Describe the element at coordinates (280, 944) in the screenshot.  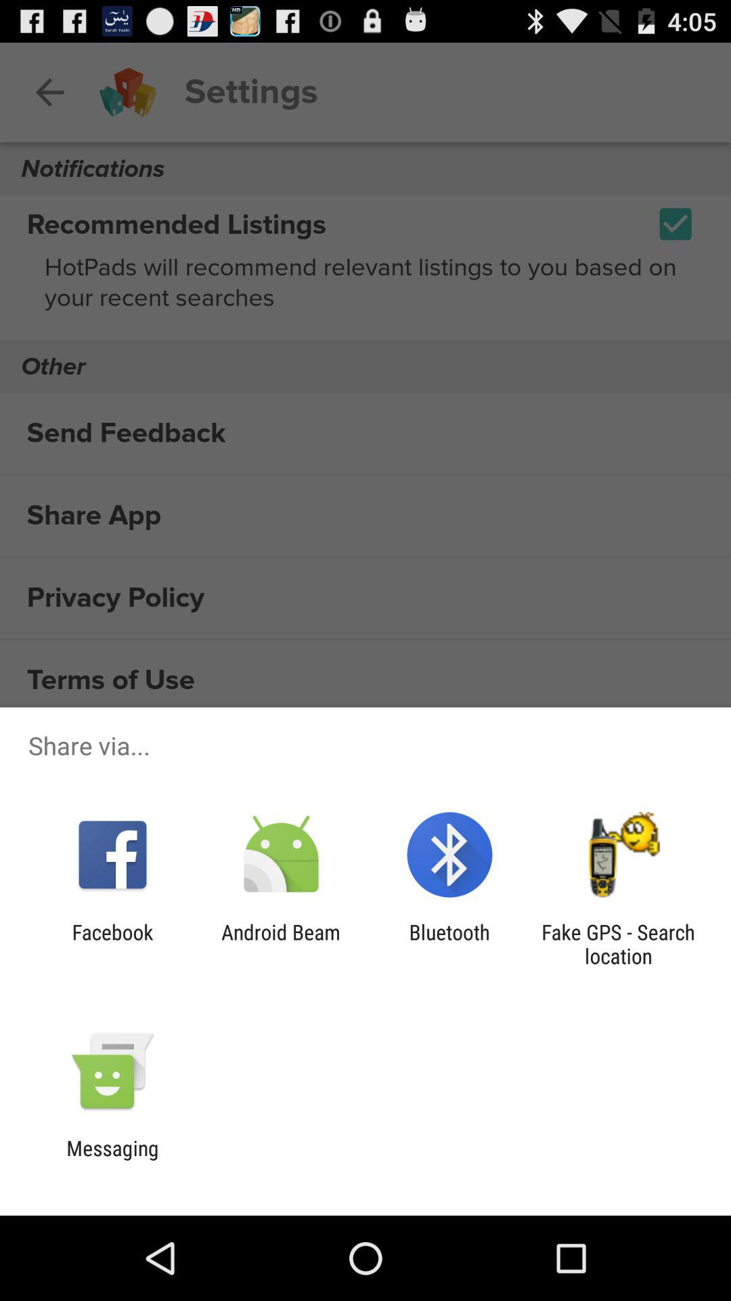
I see `select app to the right of facebook icon` at that location.